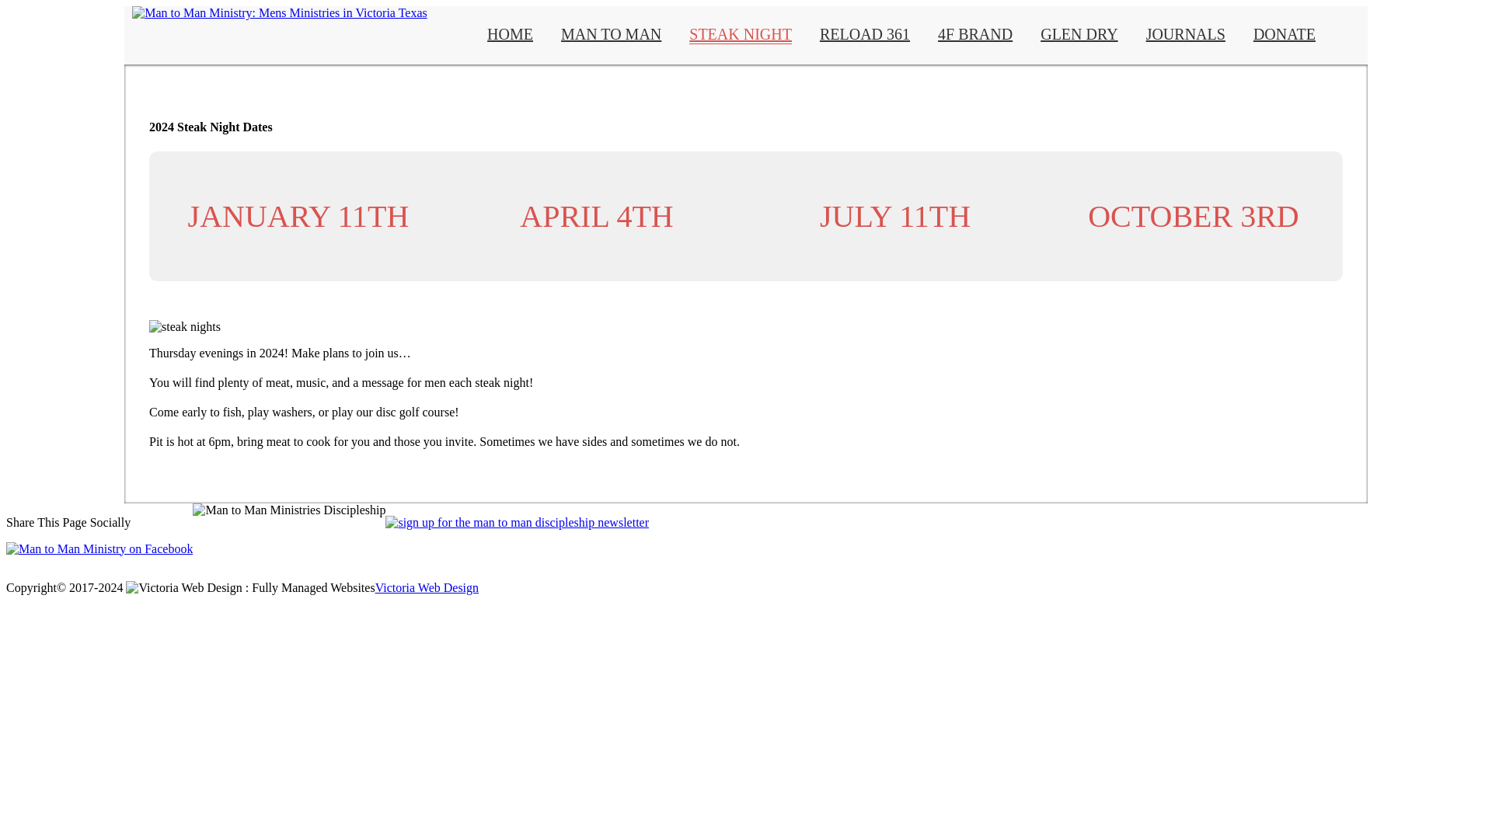  What do you see at coordinates (741, 35) in the screenshot?
I see `STEAK NIGHT` at bounding box center [741, 35].